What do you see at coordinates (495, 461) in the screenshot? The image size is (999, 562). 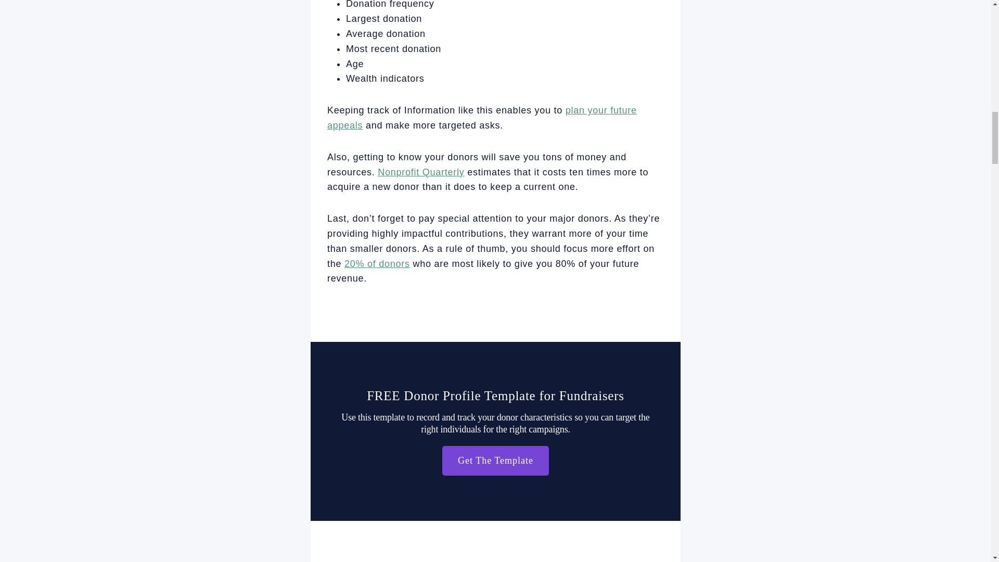 I see `Get The Template` at bounding box center [495, 461].